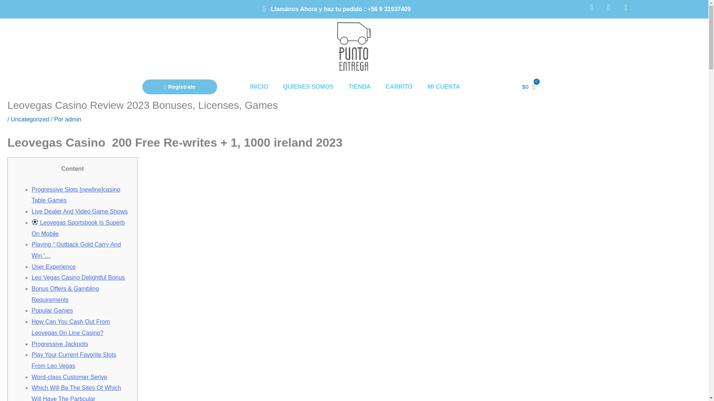  I want to click on Uncategorized, so click(30, 120).